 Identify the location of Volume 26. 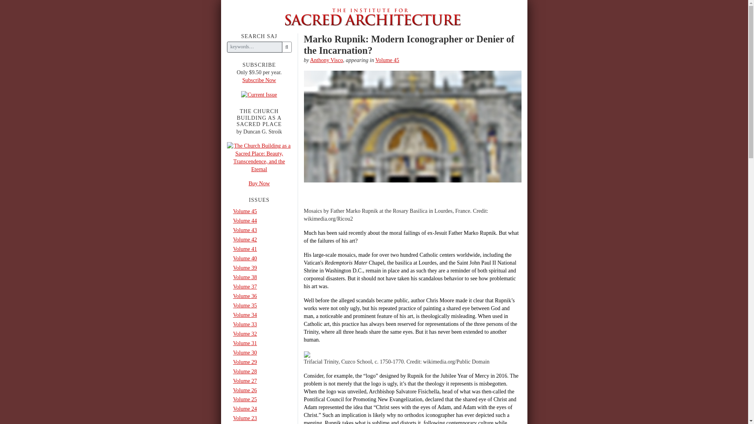
(259, 390).